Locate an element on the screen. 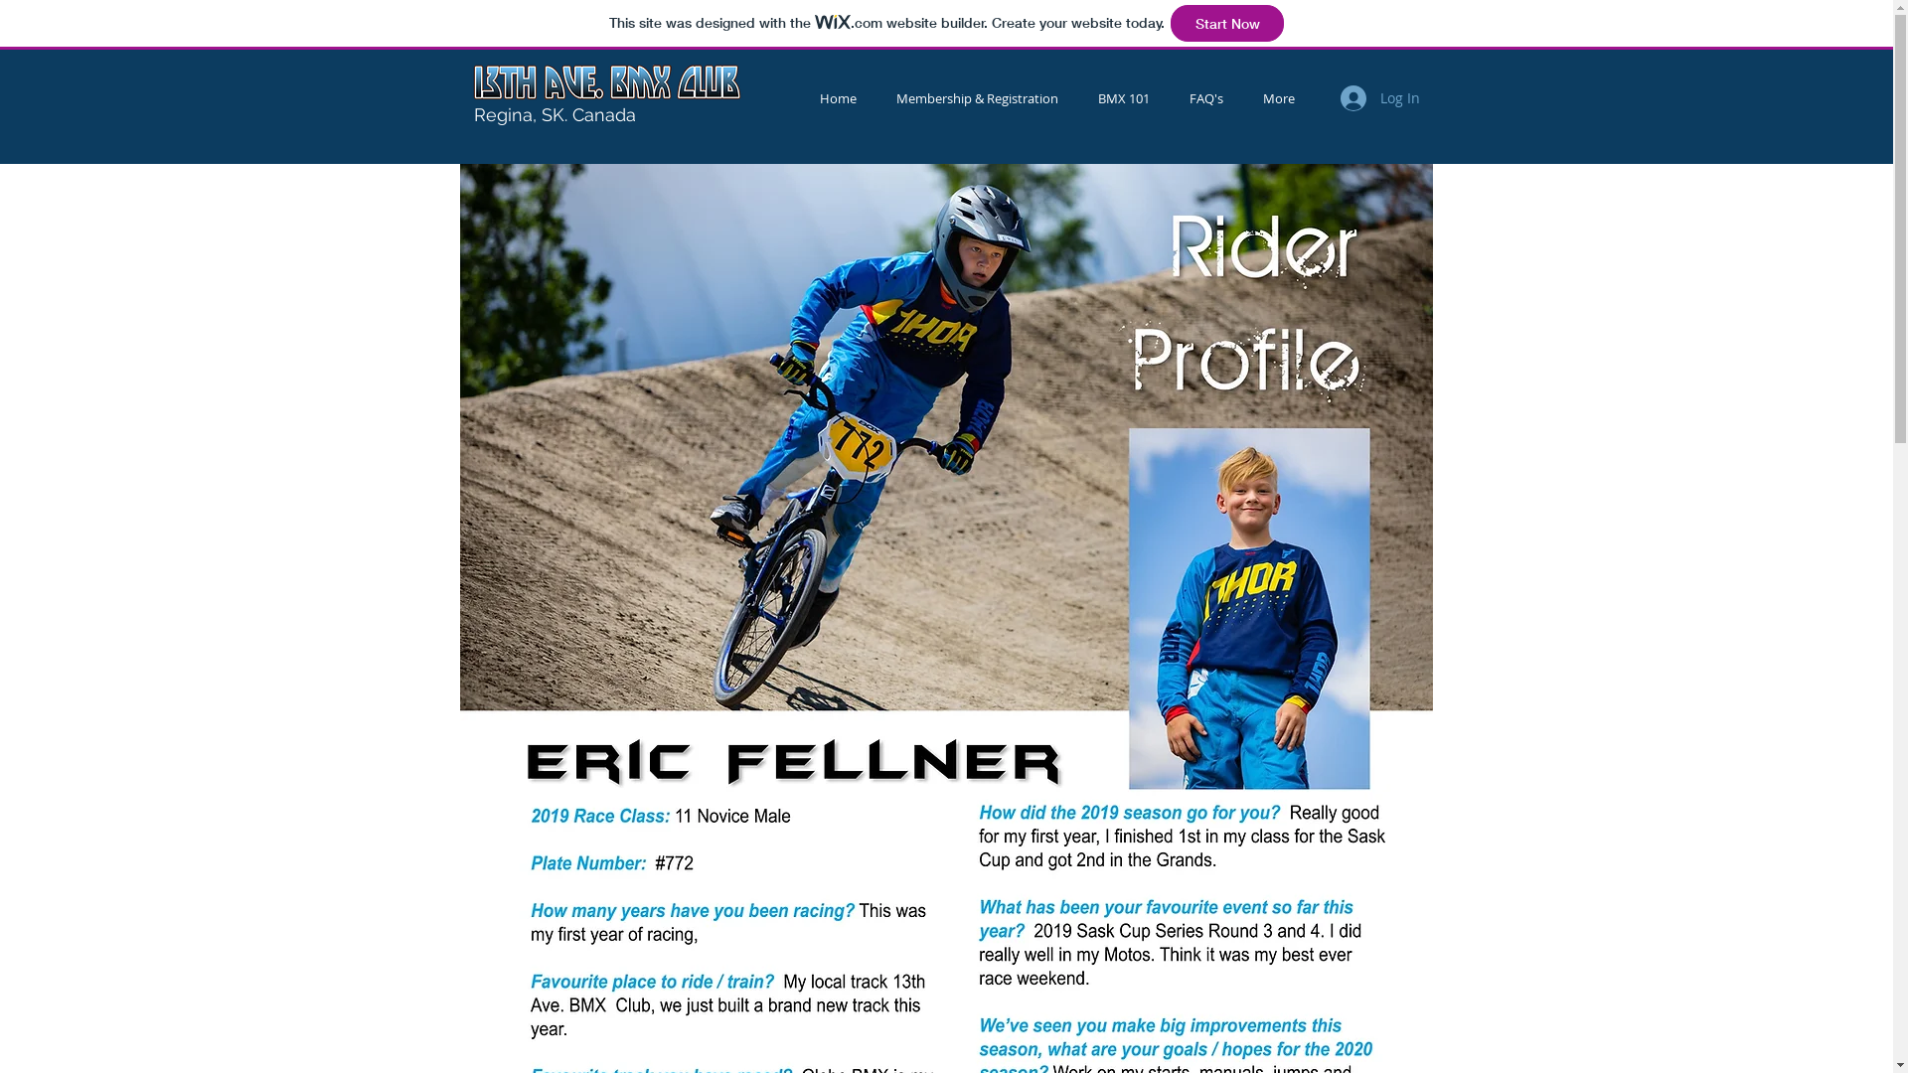 The image size is (1908, 1073). FAQ's is located at coordinates (1205, 99).